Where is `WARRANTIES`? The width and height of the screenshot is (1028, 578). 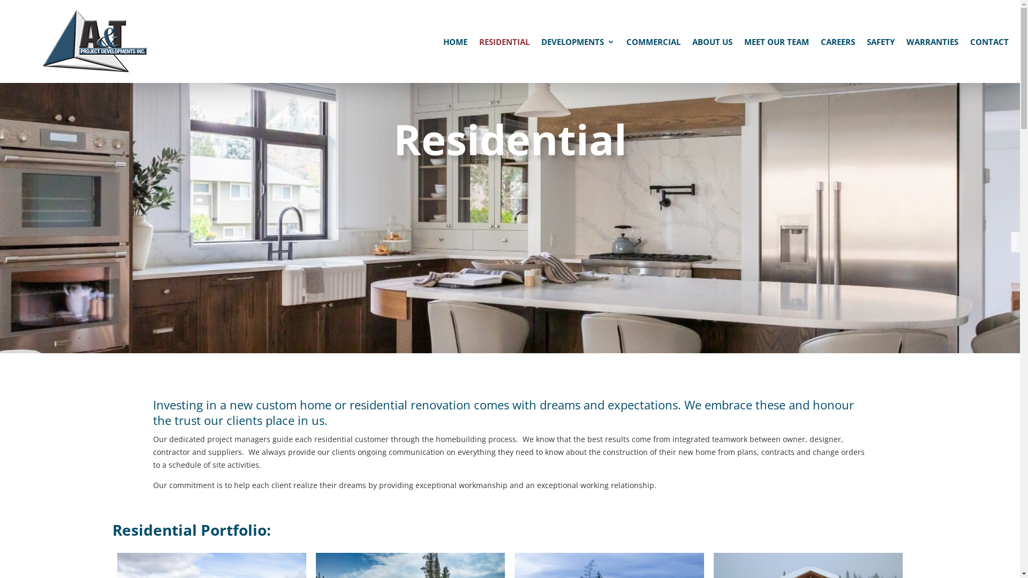 WARRANTIES is located at coordinates (932, 44).